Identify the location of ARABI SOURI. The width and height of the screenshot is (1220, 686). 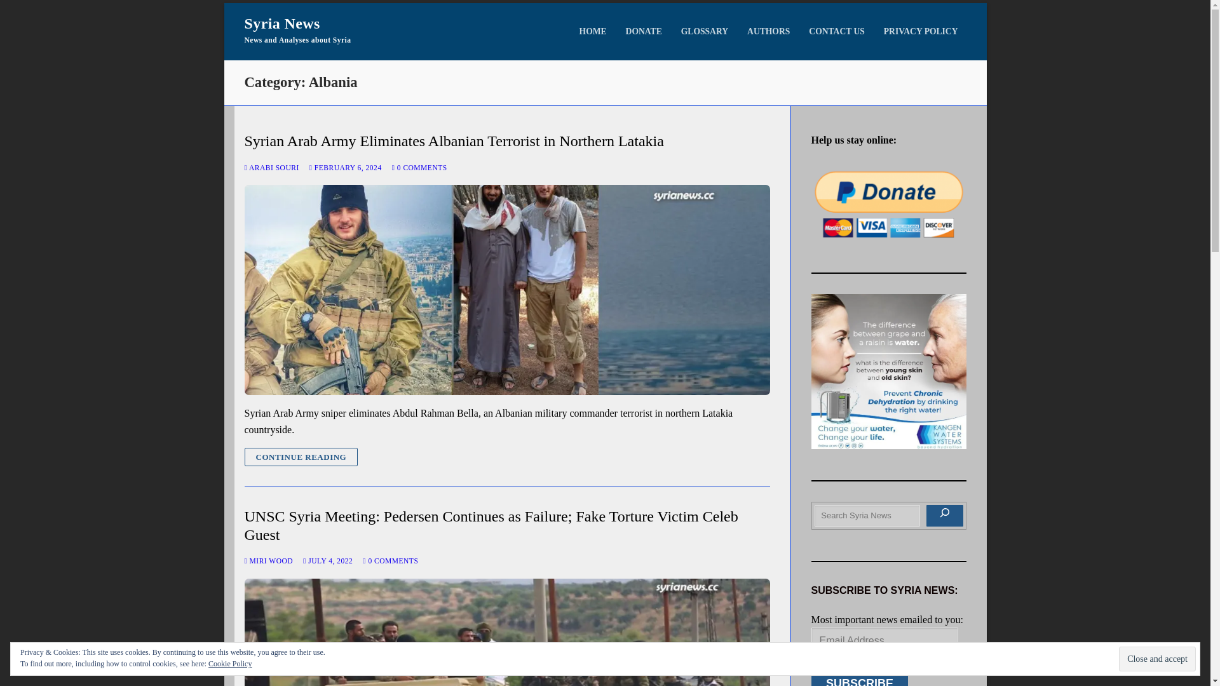
(271, 168).